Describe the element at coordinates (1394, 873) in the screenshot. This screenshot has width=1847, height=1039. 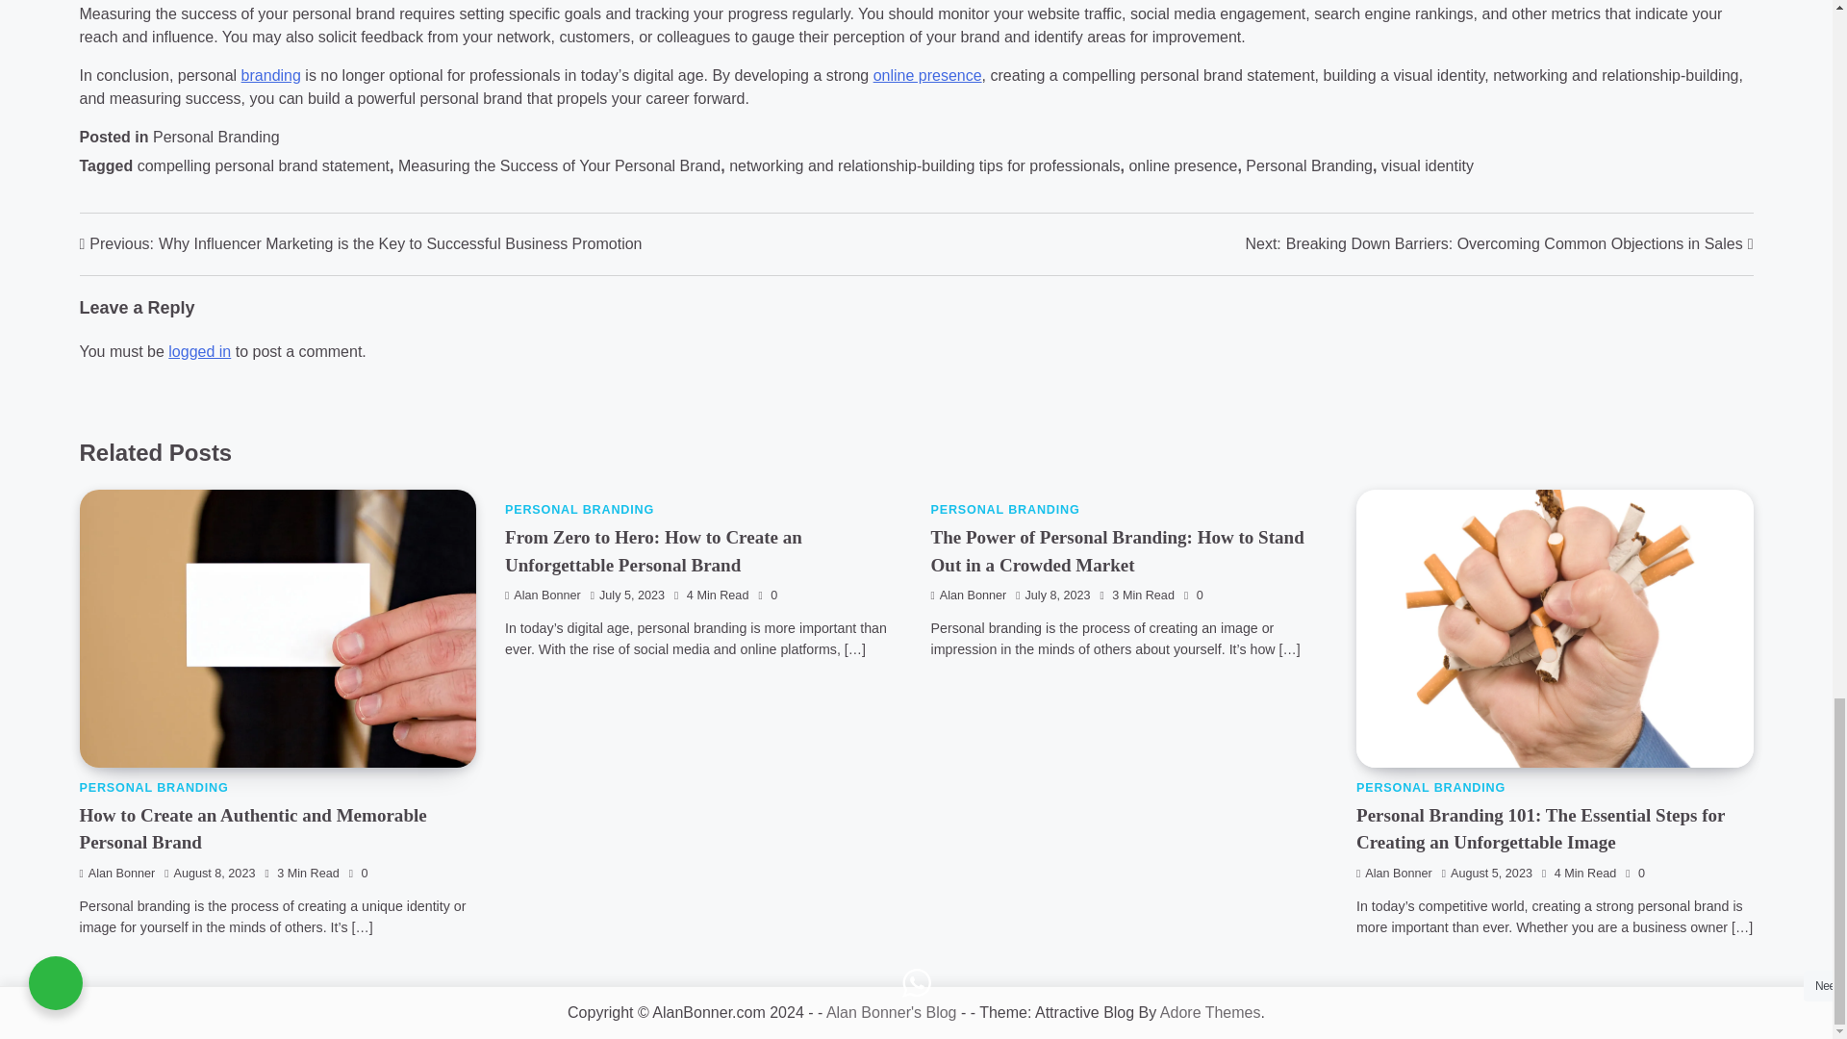
I see `Alan Bonner` at that location.